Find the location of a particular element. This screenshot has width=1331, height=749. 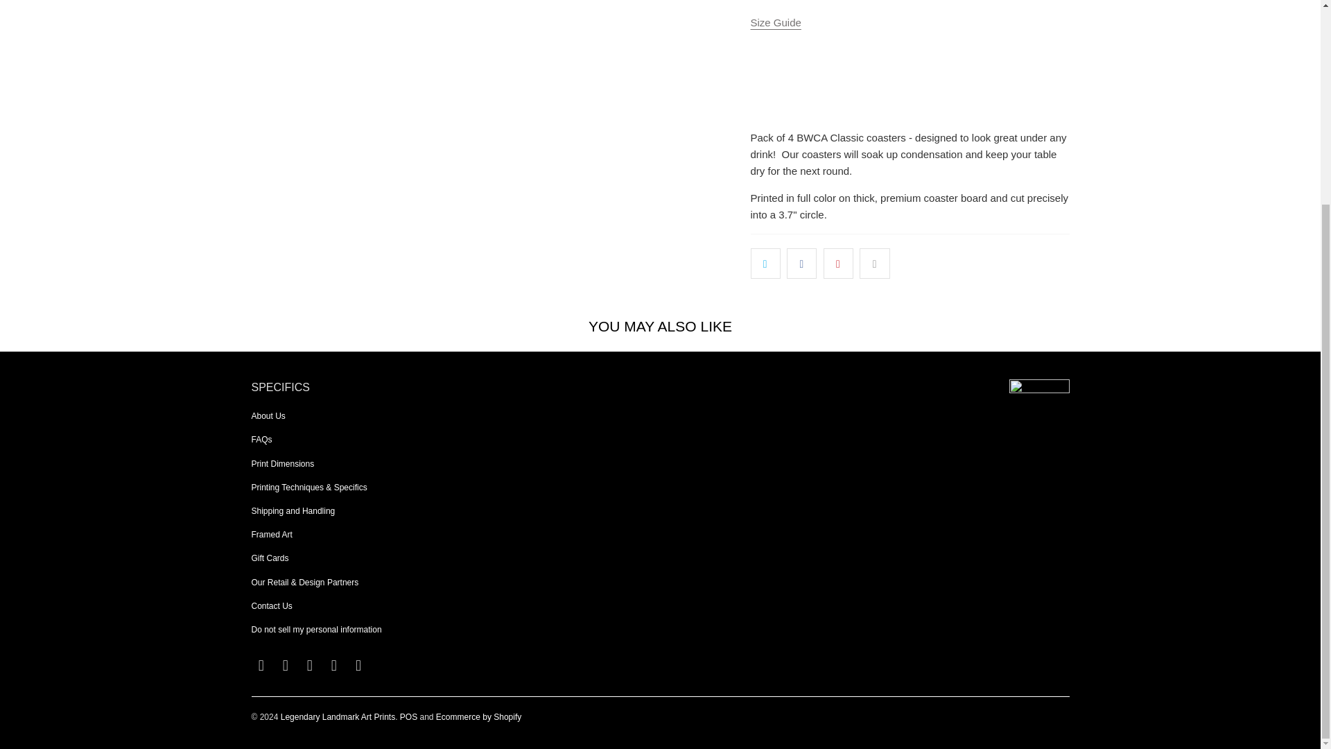

Legendary Landmark Art Prints on YouTube is located at coordinates (359, 666).